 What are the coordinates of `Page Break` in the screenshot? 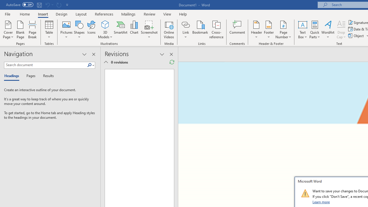 It's located at (32, 29).